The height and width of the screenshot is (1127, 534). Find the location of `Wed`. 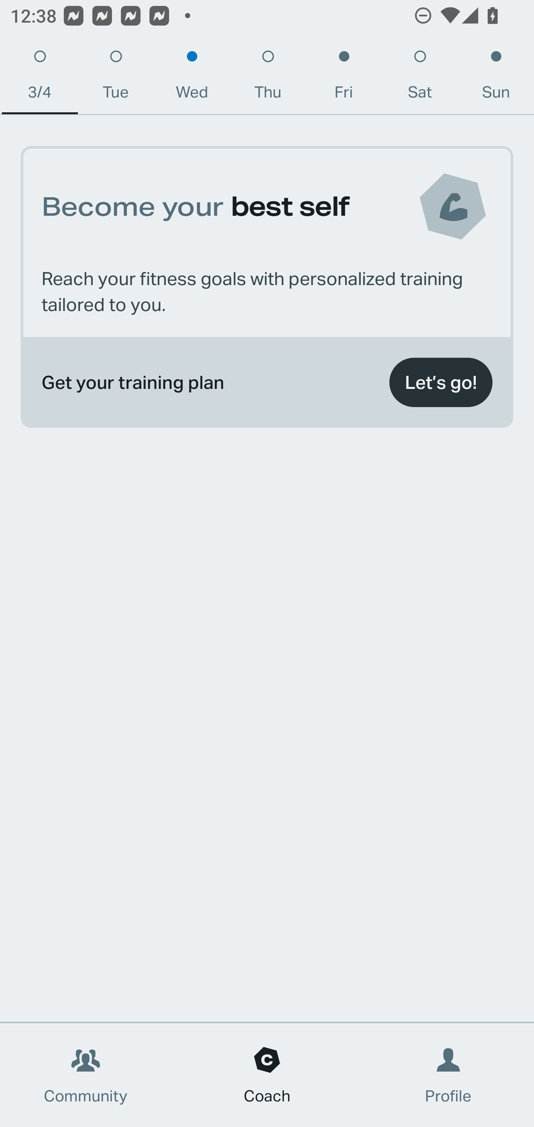

Wed is located at coordinates (192, 78).